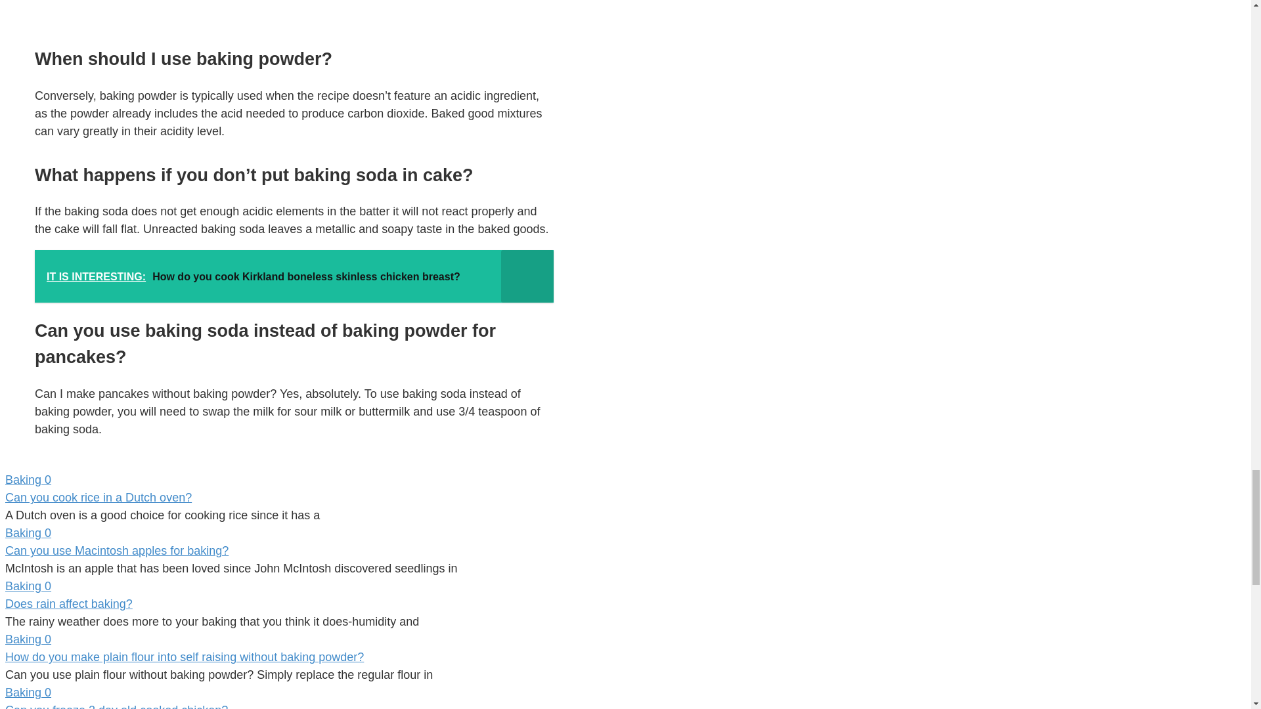  Describe the element at coordinates (278, 639) in the screenshot. I see `Baking 0` at that location.